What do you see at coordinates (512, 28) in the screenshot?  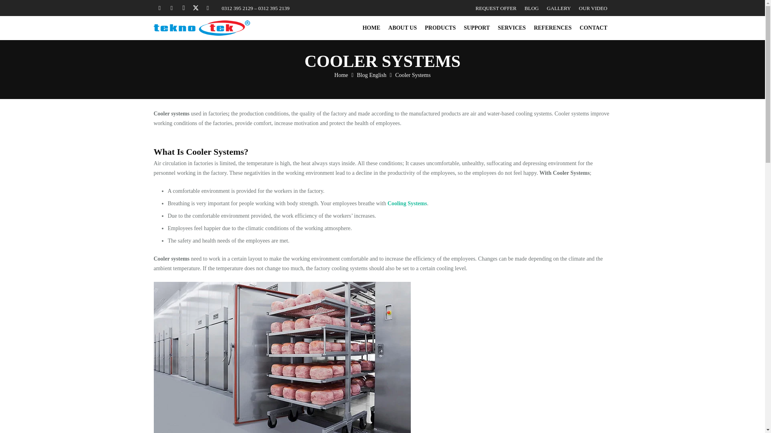 I see `SERVICES` at bounding box center [512, 28].